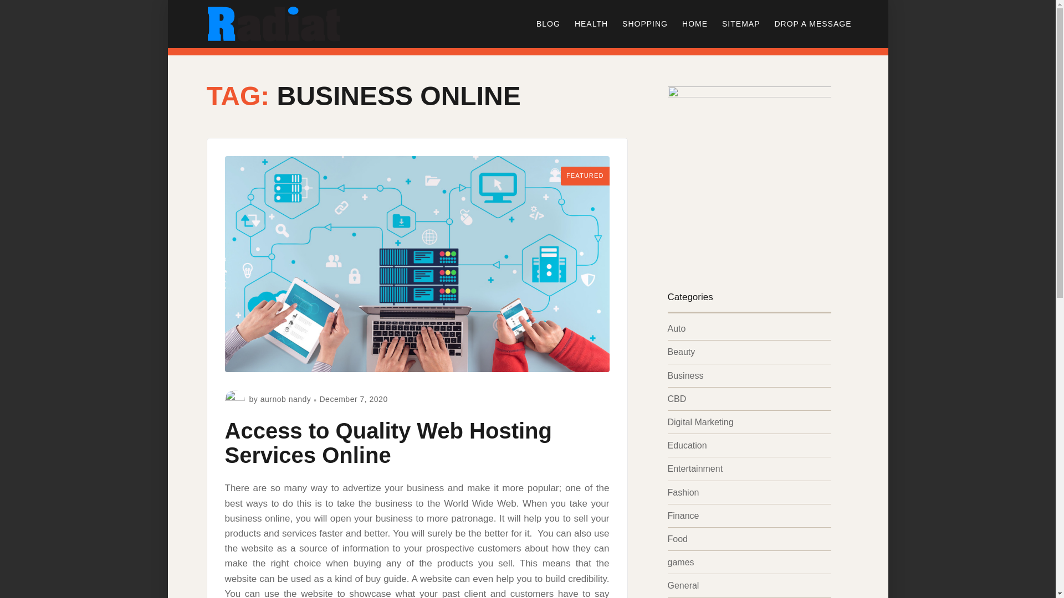 This screenshot has width=1064, height=598. What do you see at coordinates (676, 399) in the screenshot?
I see `CBD` at bounding box center [676, 399].